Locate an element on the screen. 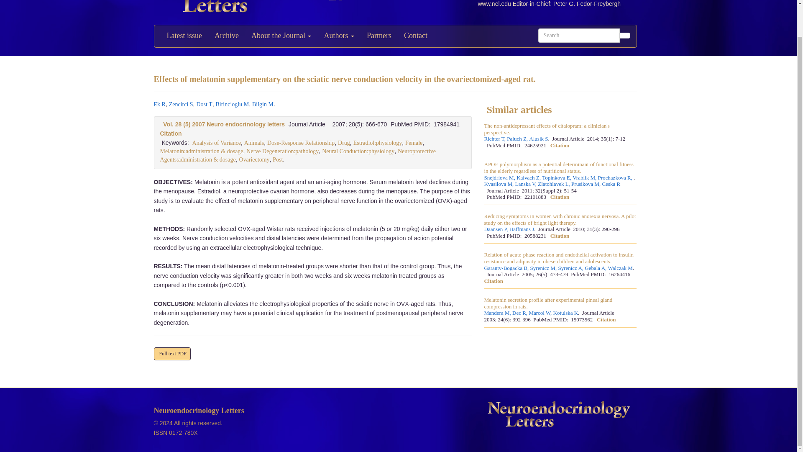 The width and height of the screenshot is (803, 452). Birincioglu M is located at coordinates (232, 104).